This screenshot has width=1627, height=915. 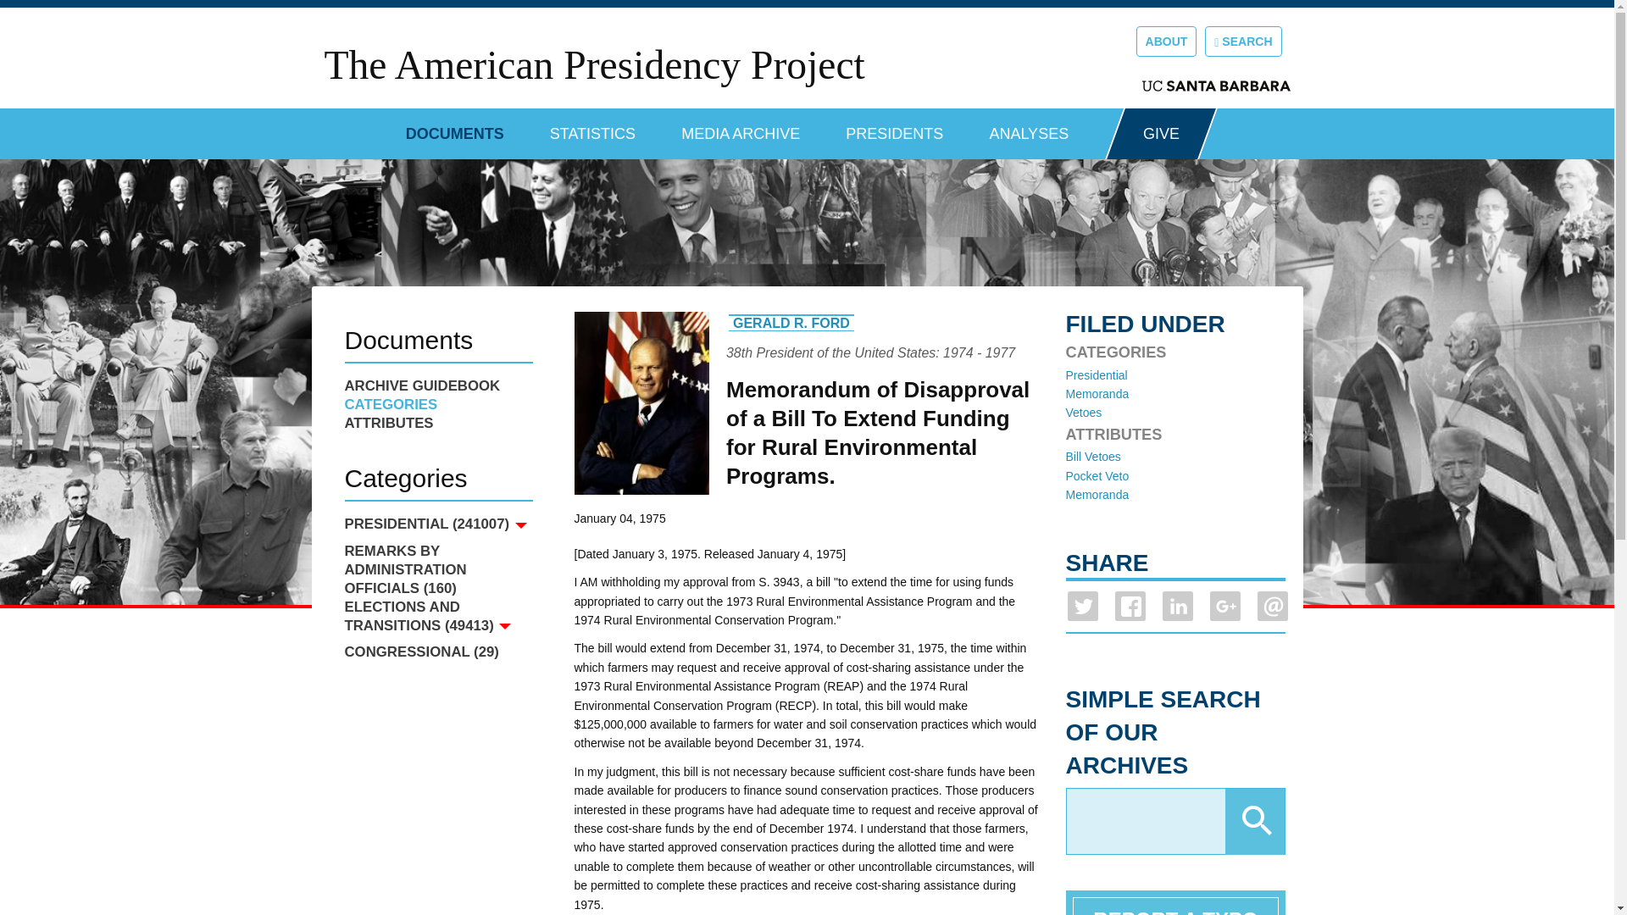 What do you see at coordinates (1243, 41) in the screenshot?
I see ` SEARCH` at bounding box center [1243, 41].